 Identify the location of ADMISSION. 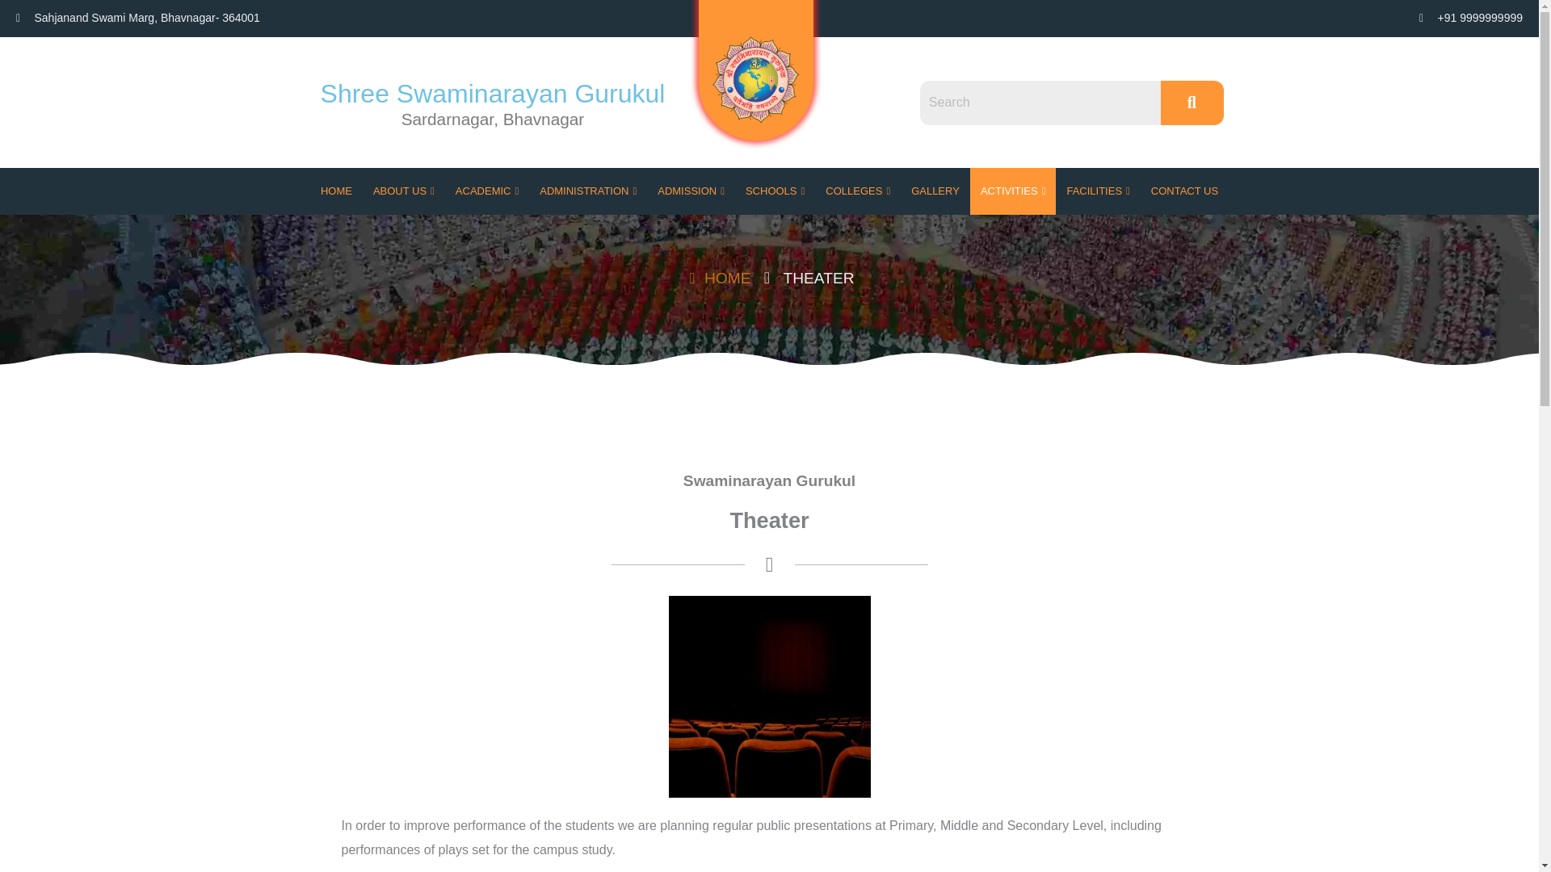
(691, 191).